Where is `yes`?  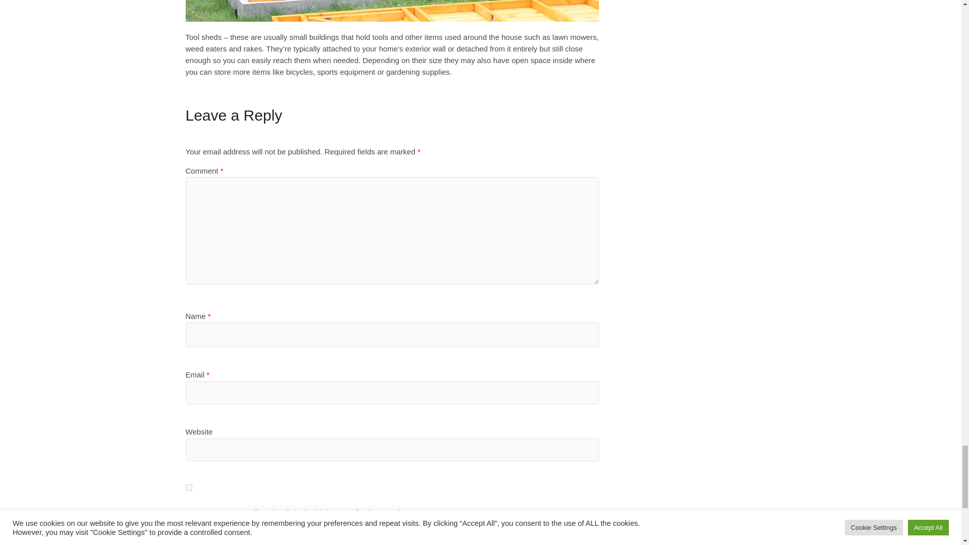 yes is located at coordinates (189, 487).